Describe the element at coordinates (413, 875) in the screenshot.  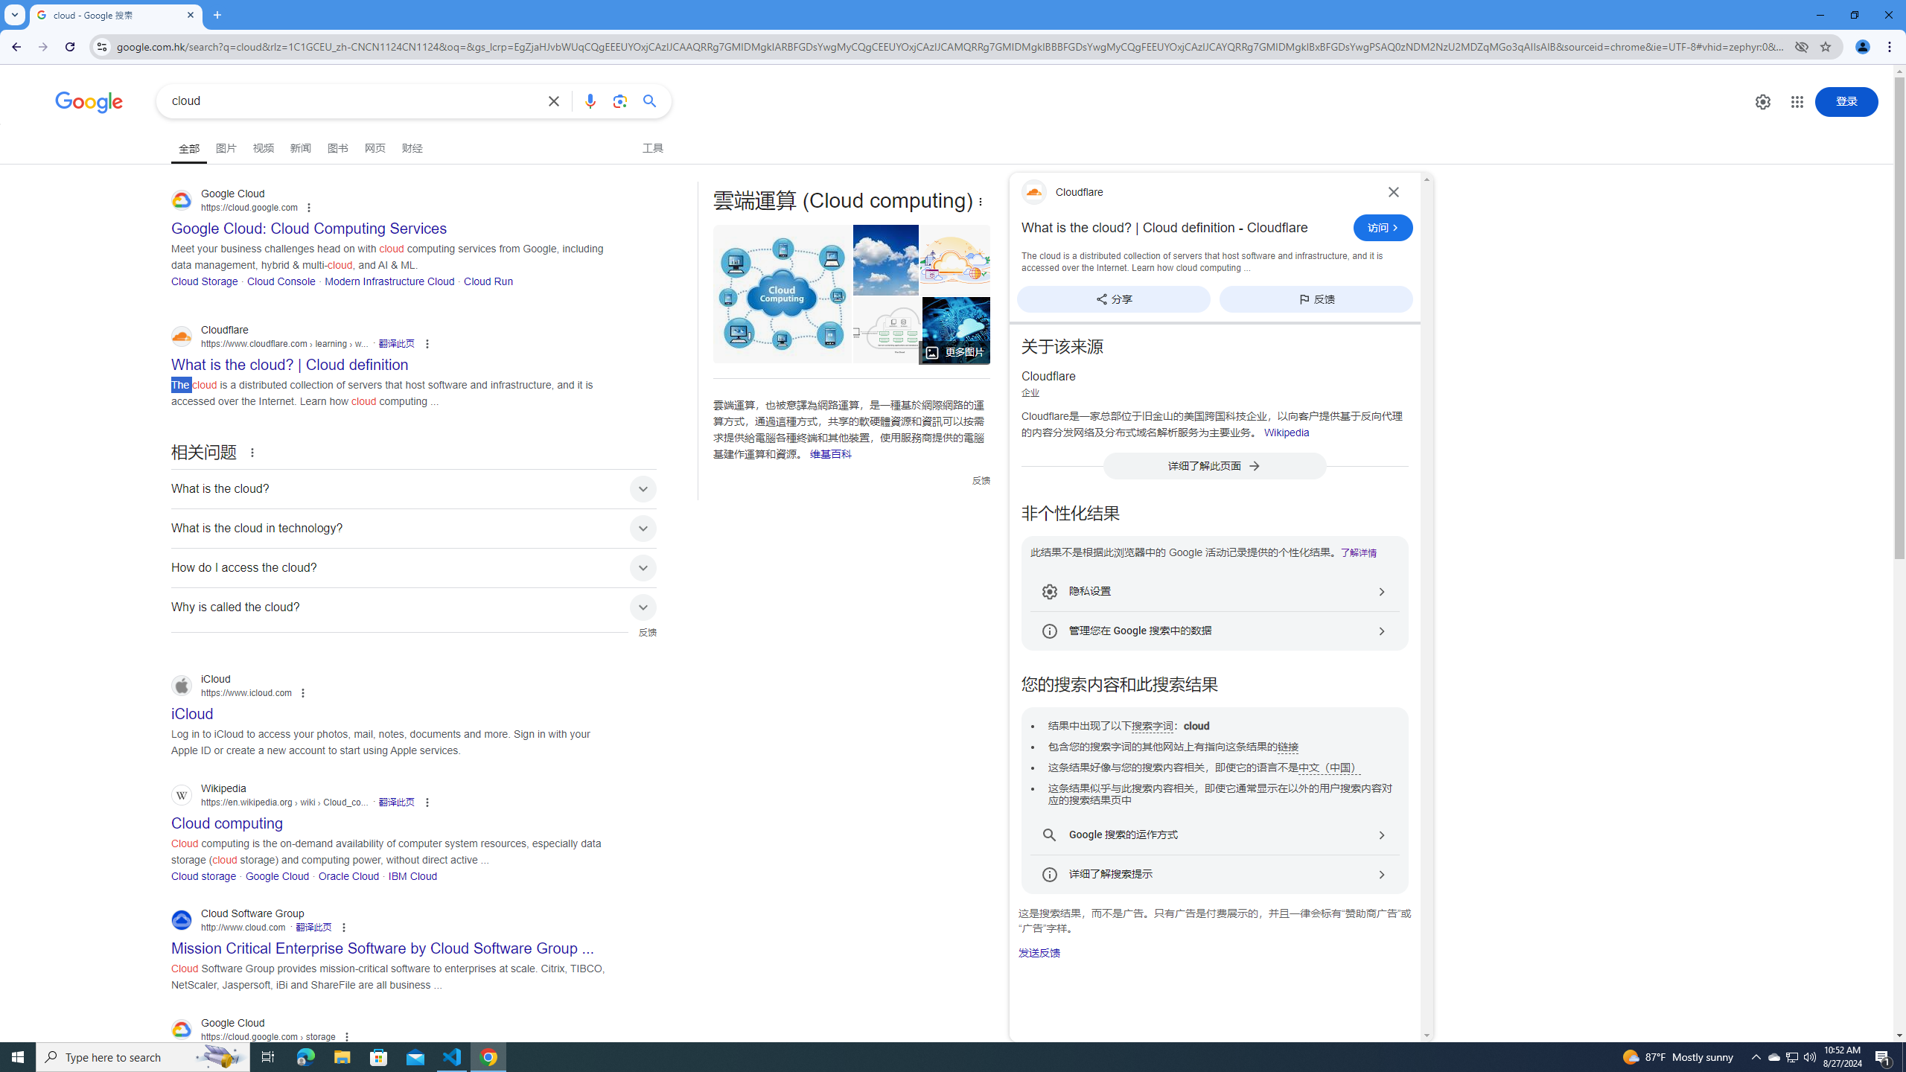
I see `IBM Cloud` at that location.